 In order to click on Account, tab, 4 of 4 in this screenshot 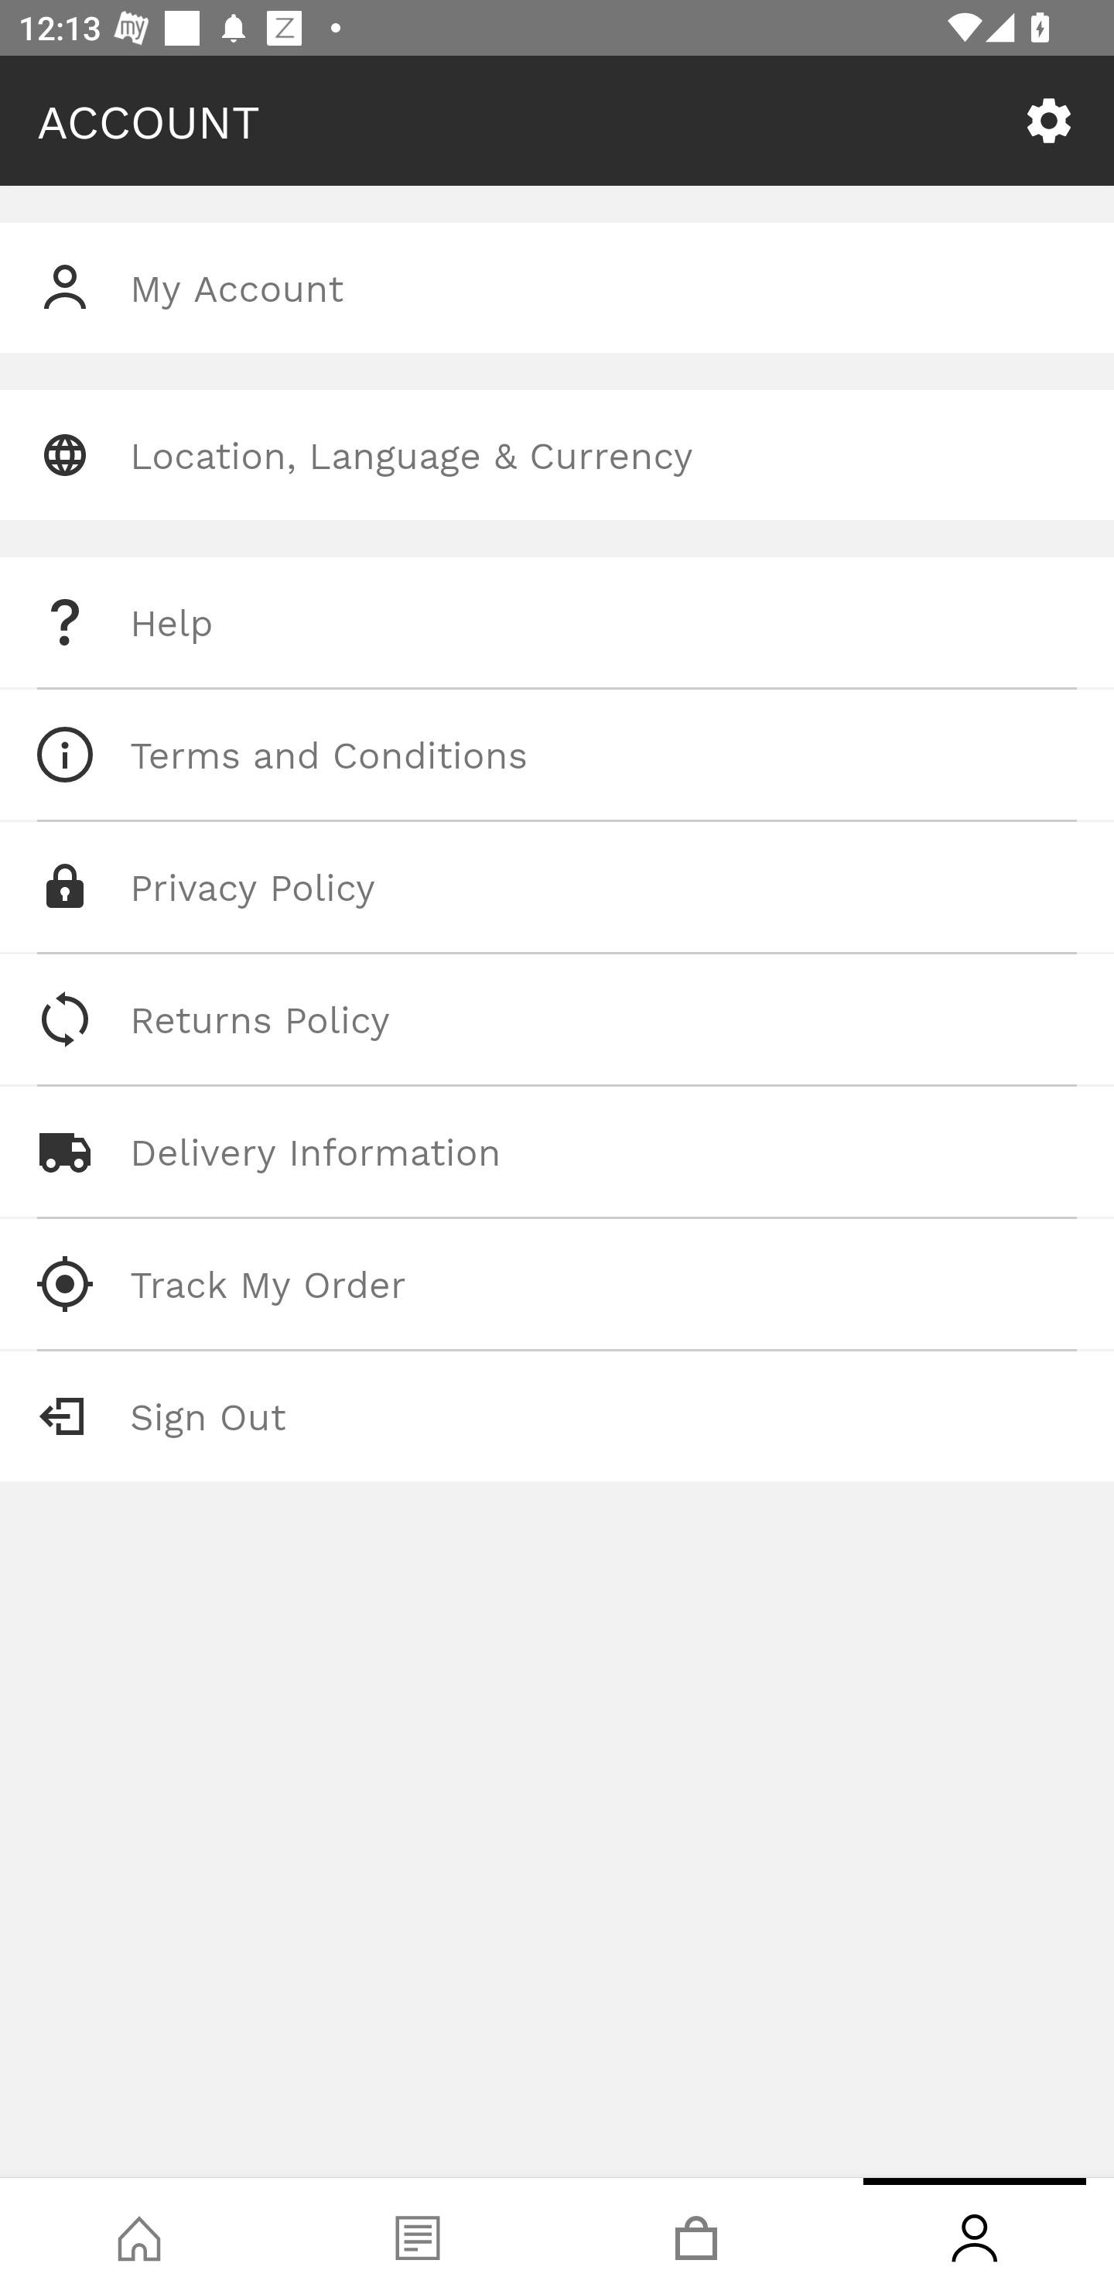, I will do `click(975, 2234)`.